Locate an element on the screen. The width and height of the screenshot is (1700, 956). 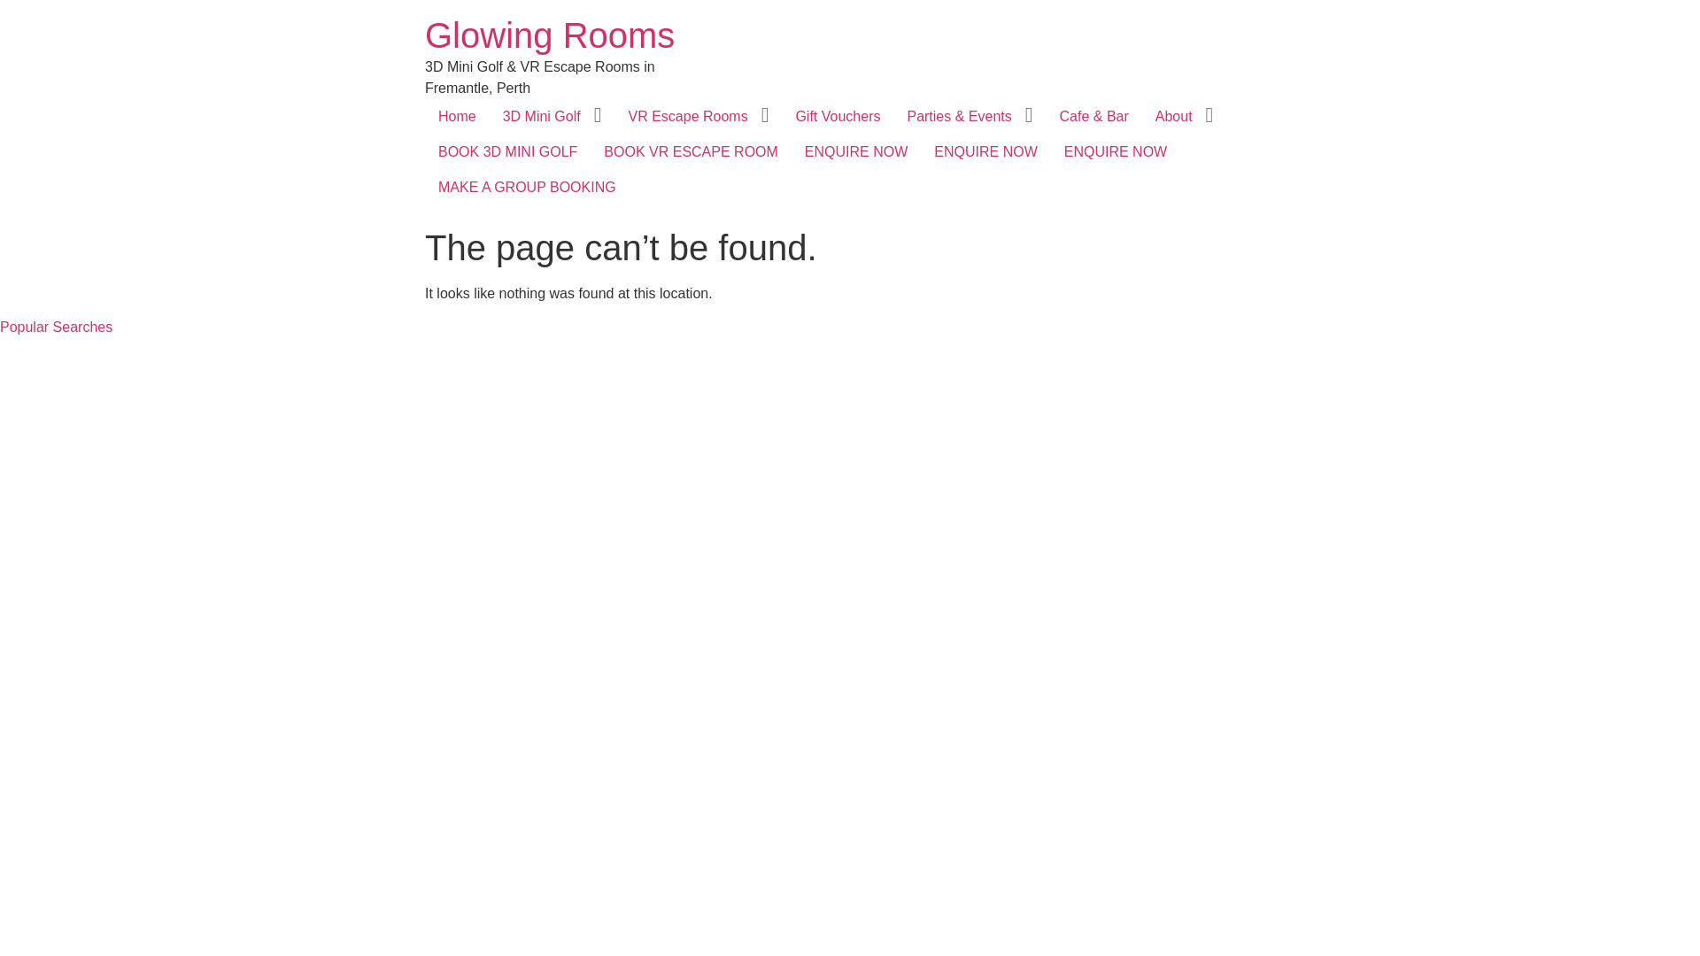
ENQUIRE NOW is located at coordinates (985, 152).